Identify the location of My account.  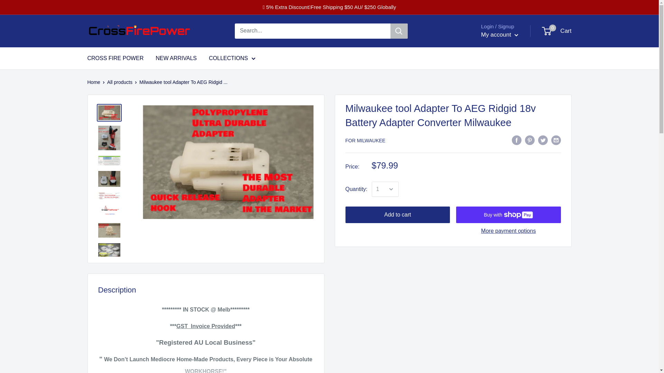
(499, 35).